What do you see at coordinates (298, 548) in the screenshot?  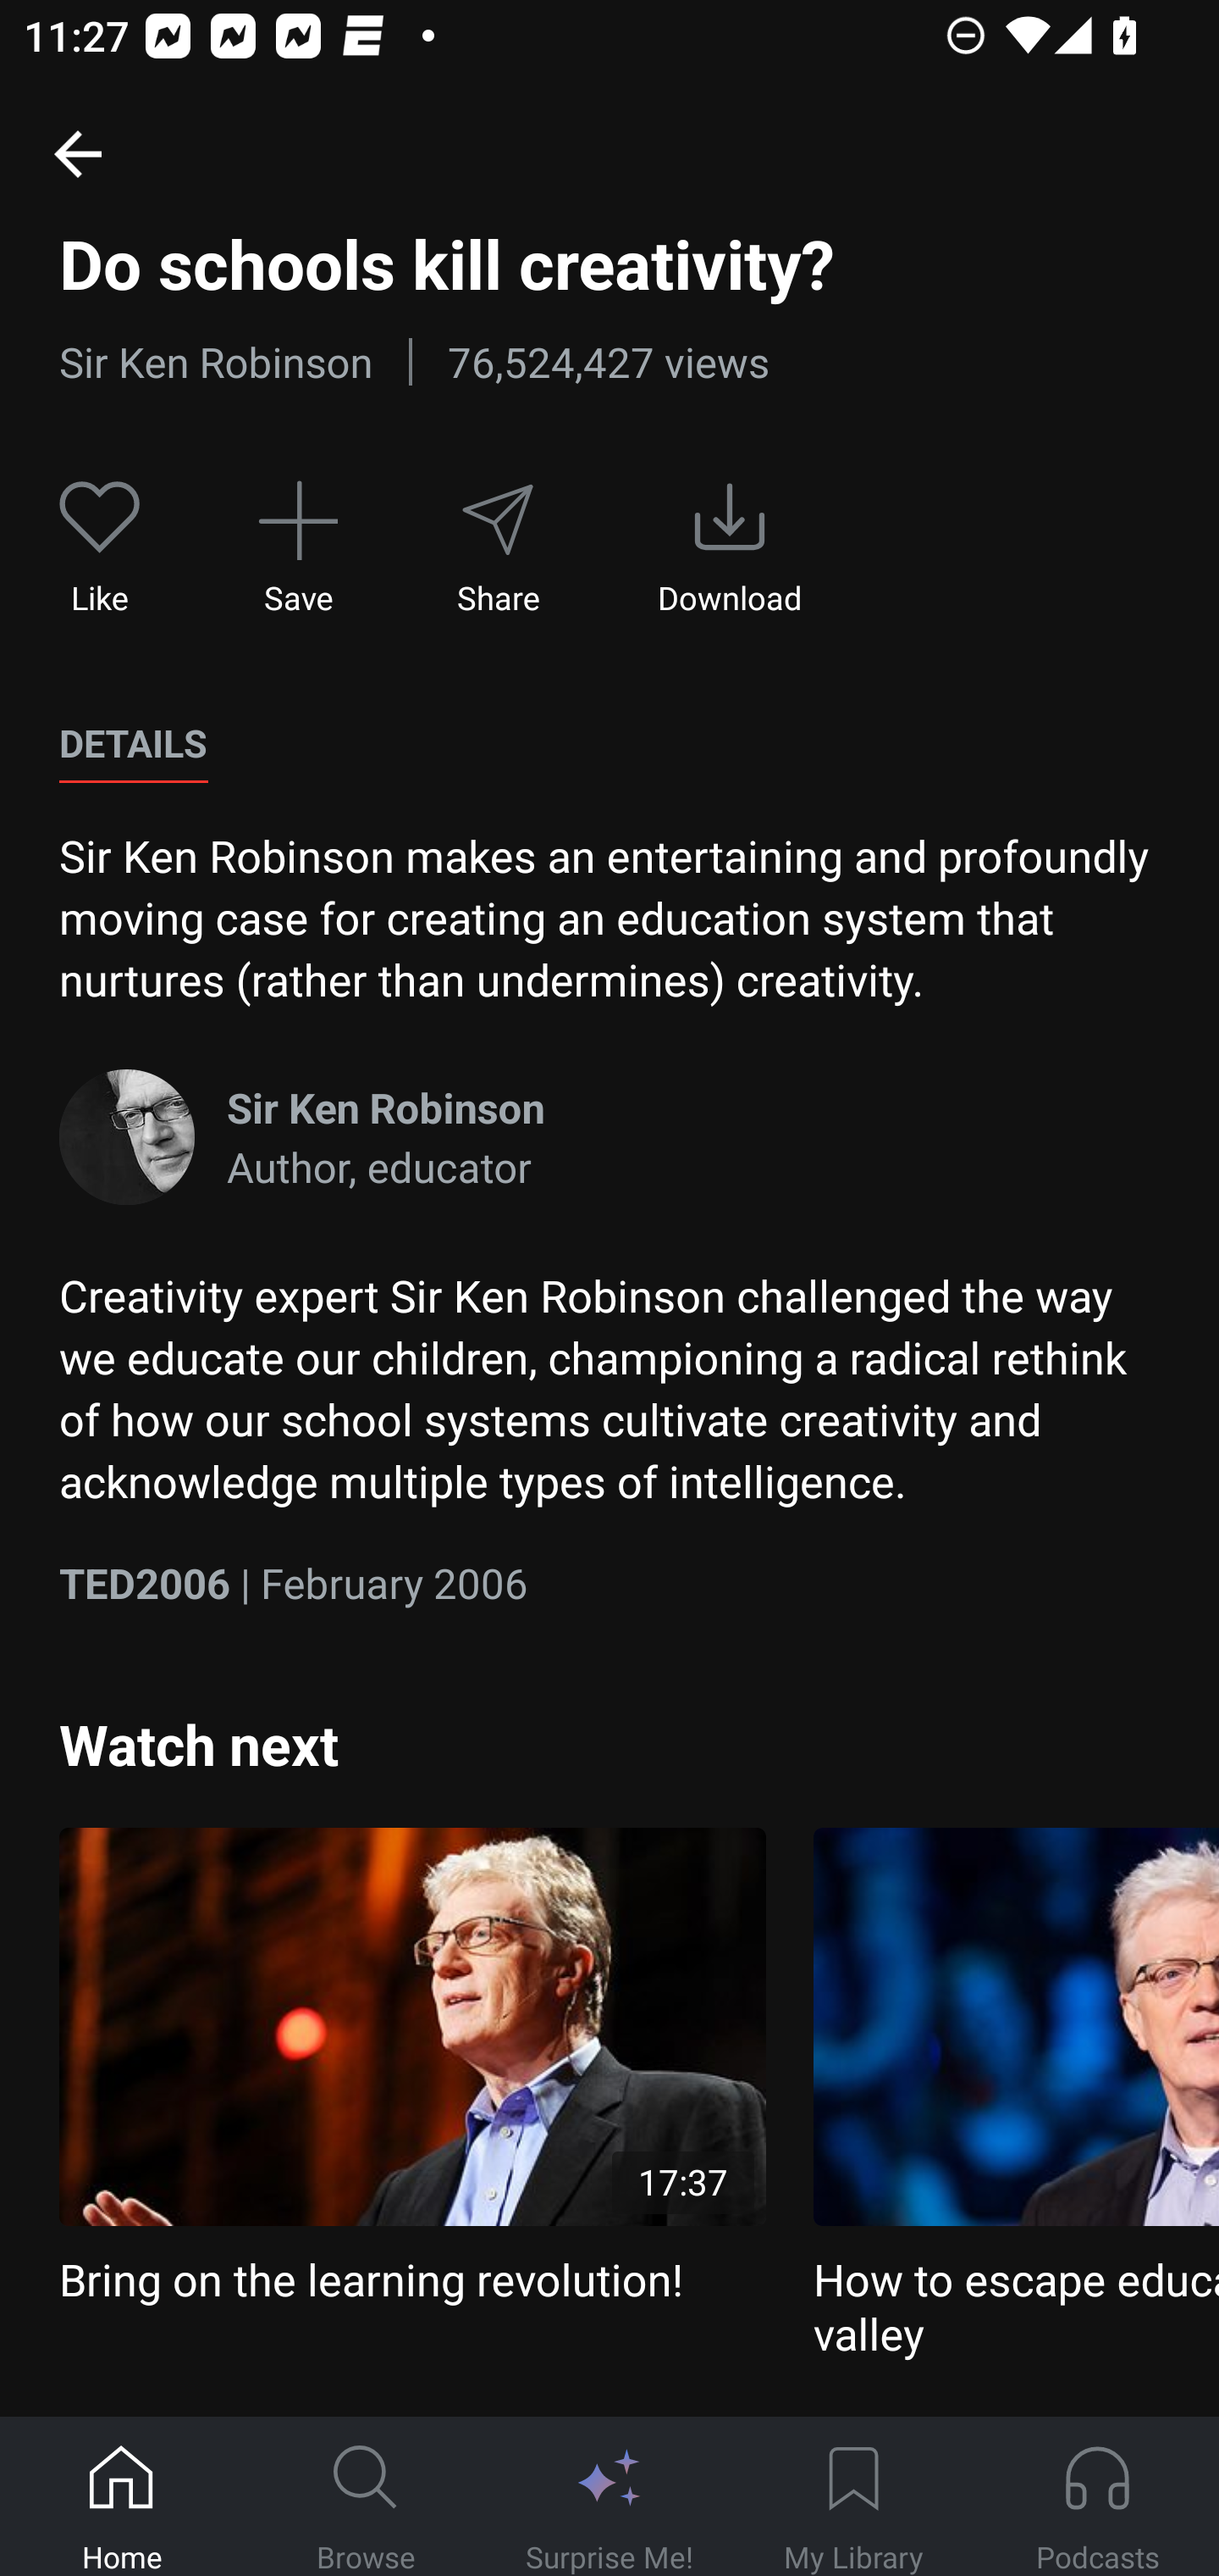 I see `Save` at bounding box center [298, 548].